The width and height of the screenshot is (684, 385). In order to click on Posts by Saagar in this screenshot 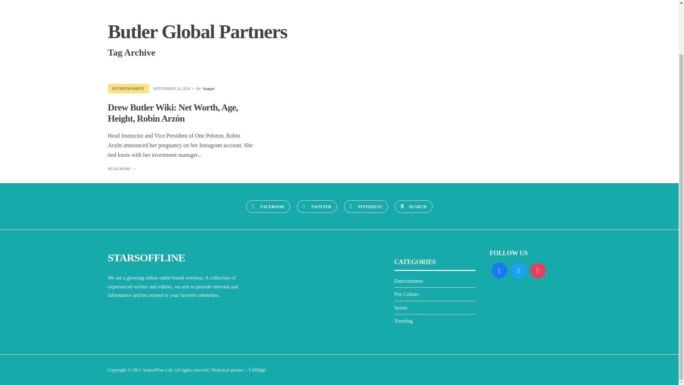, I will do `click(208, 88)`.